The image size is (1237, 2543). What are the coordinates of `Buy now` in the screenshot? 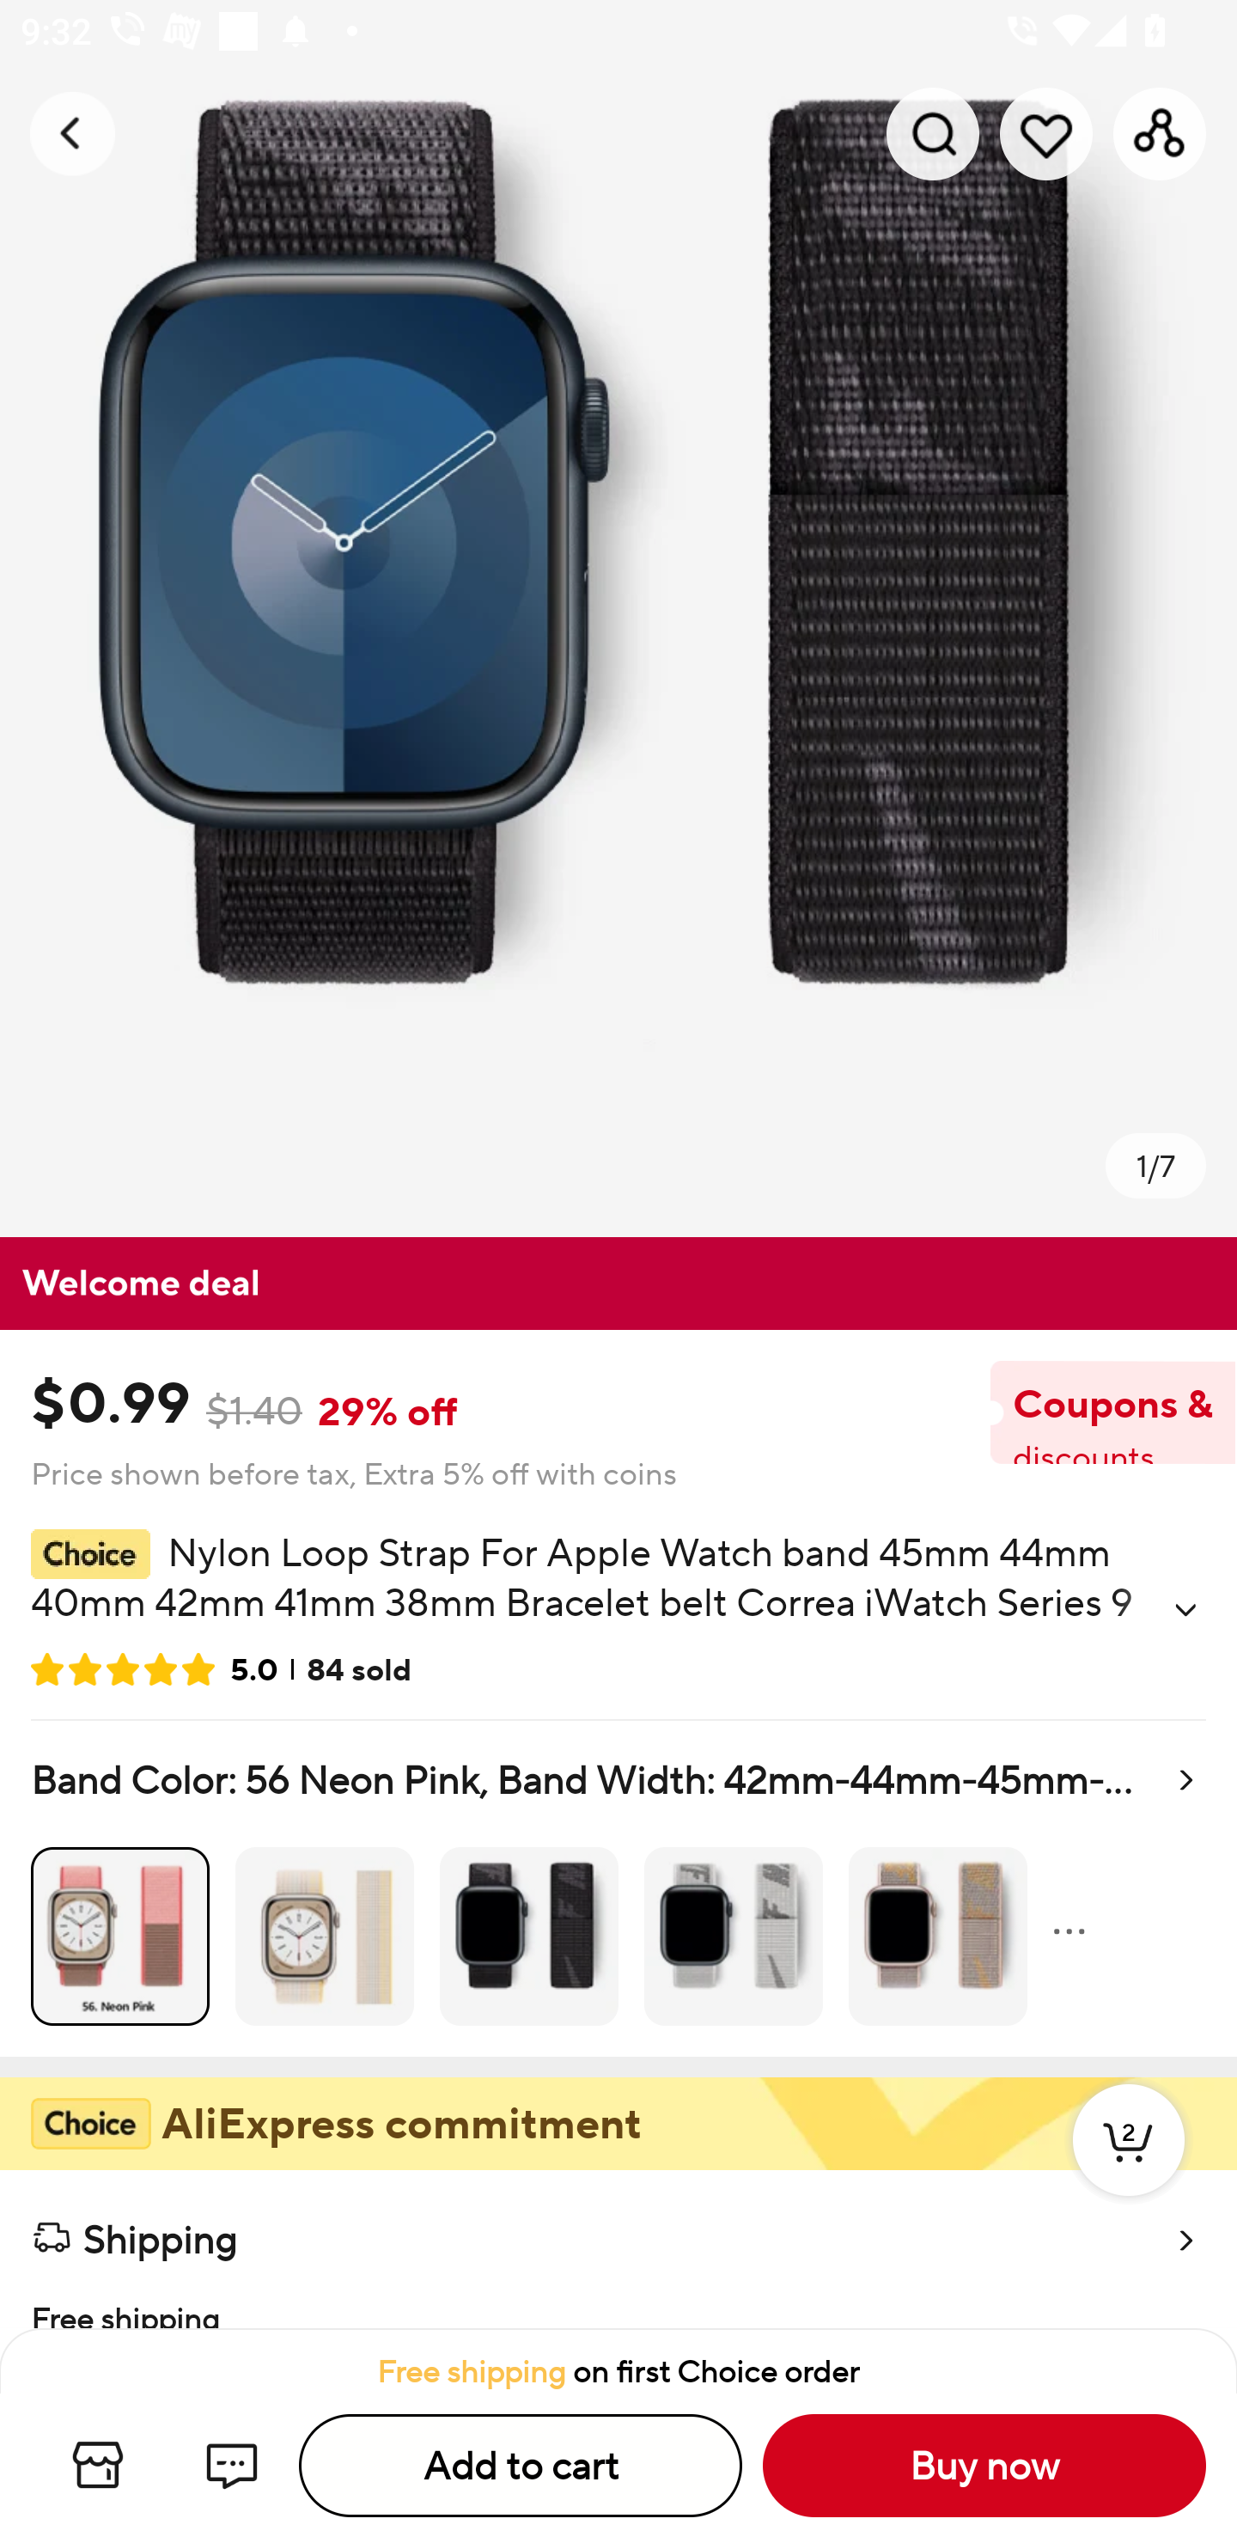 It's located at (984, 2466).